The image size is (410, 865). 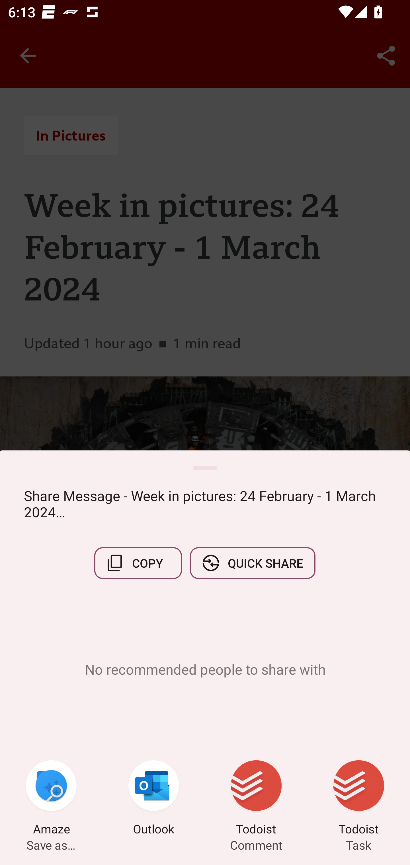 What do you see at coordinates (51, 799) in the screenshot?
I see `Amaze Save as…` at bounding box center [51, 799].